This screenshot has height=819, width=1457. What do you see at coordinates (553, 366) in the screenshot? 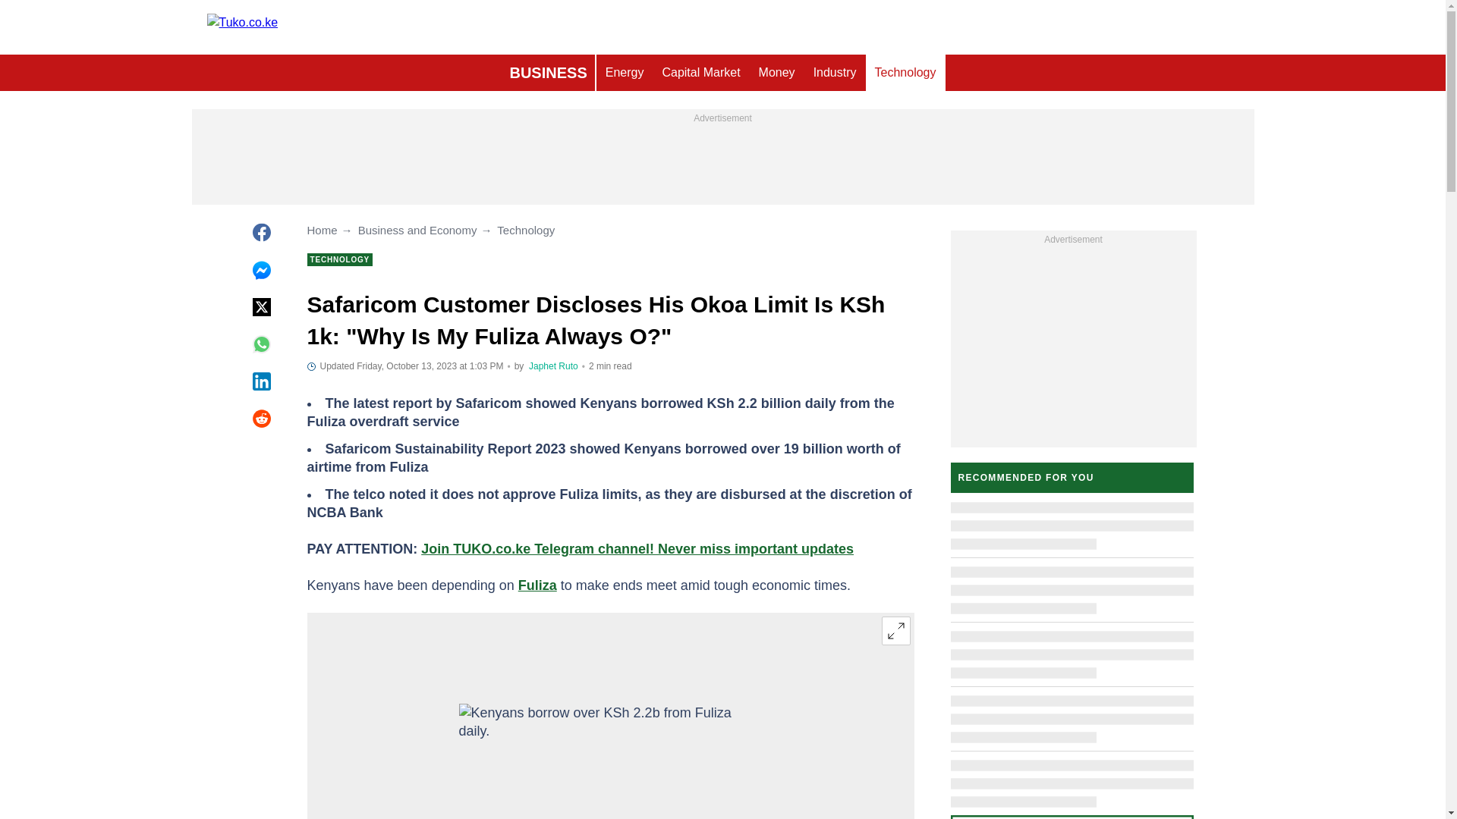
I see `Author page` at bounding box center [553, 366].